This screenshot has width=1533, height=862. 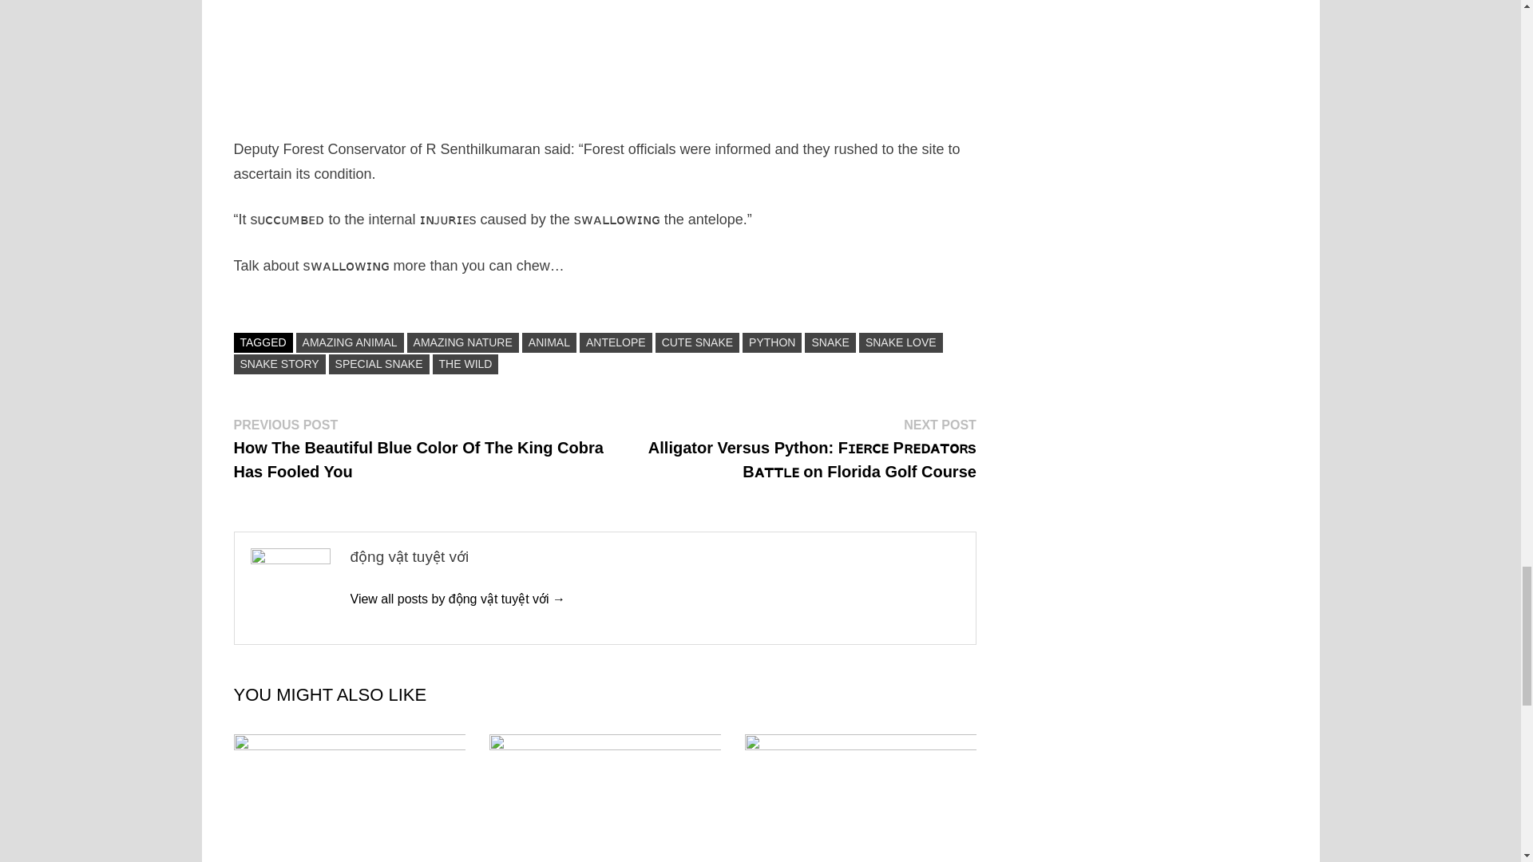 I want to click on ANIMAL, so click(x=549, y=342).